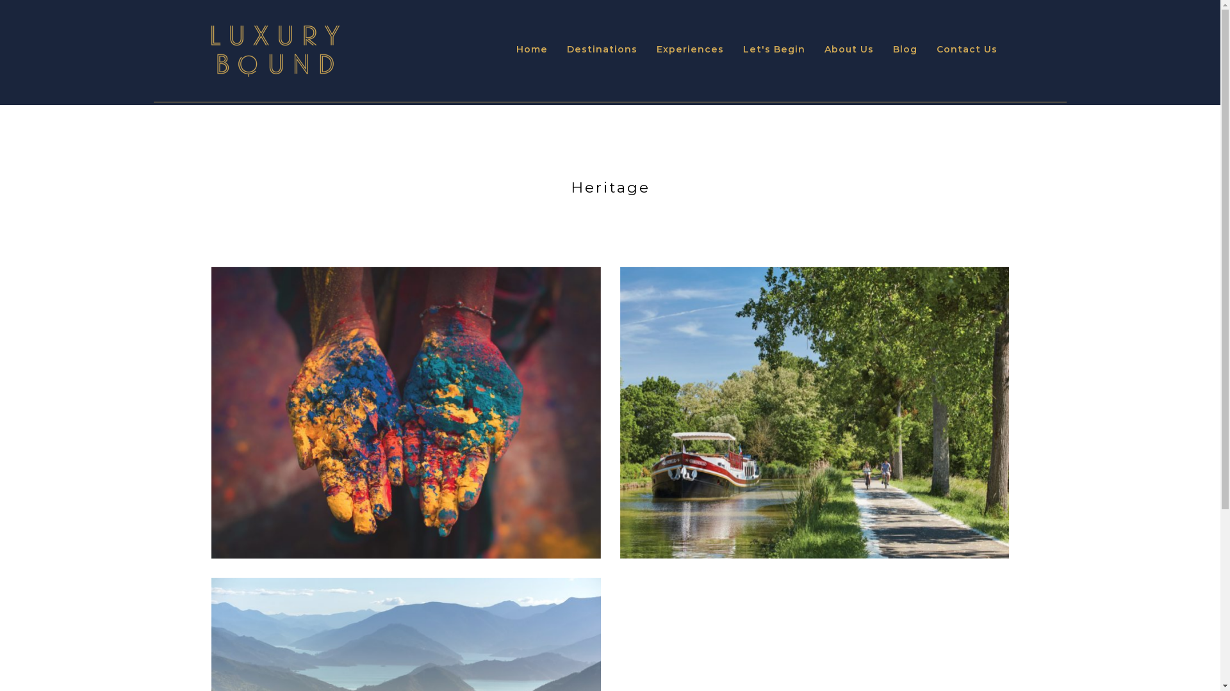 The width and height of the screenshot is (1230, 691). Describe the element at coordinates (905, 50) in the screenshot. I see `Blog` at that location.